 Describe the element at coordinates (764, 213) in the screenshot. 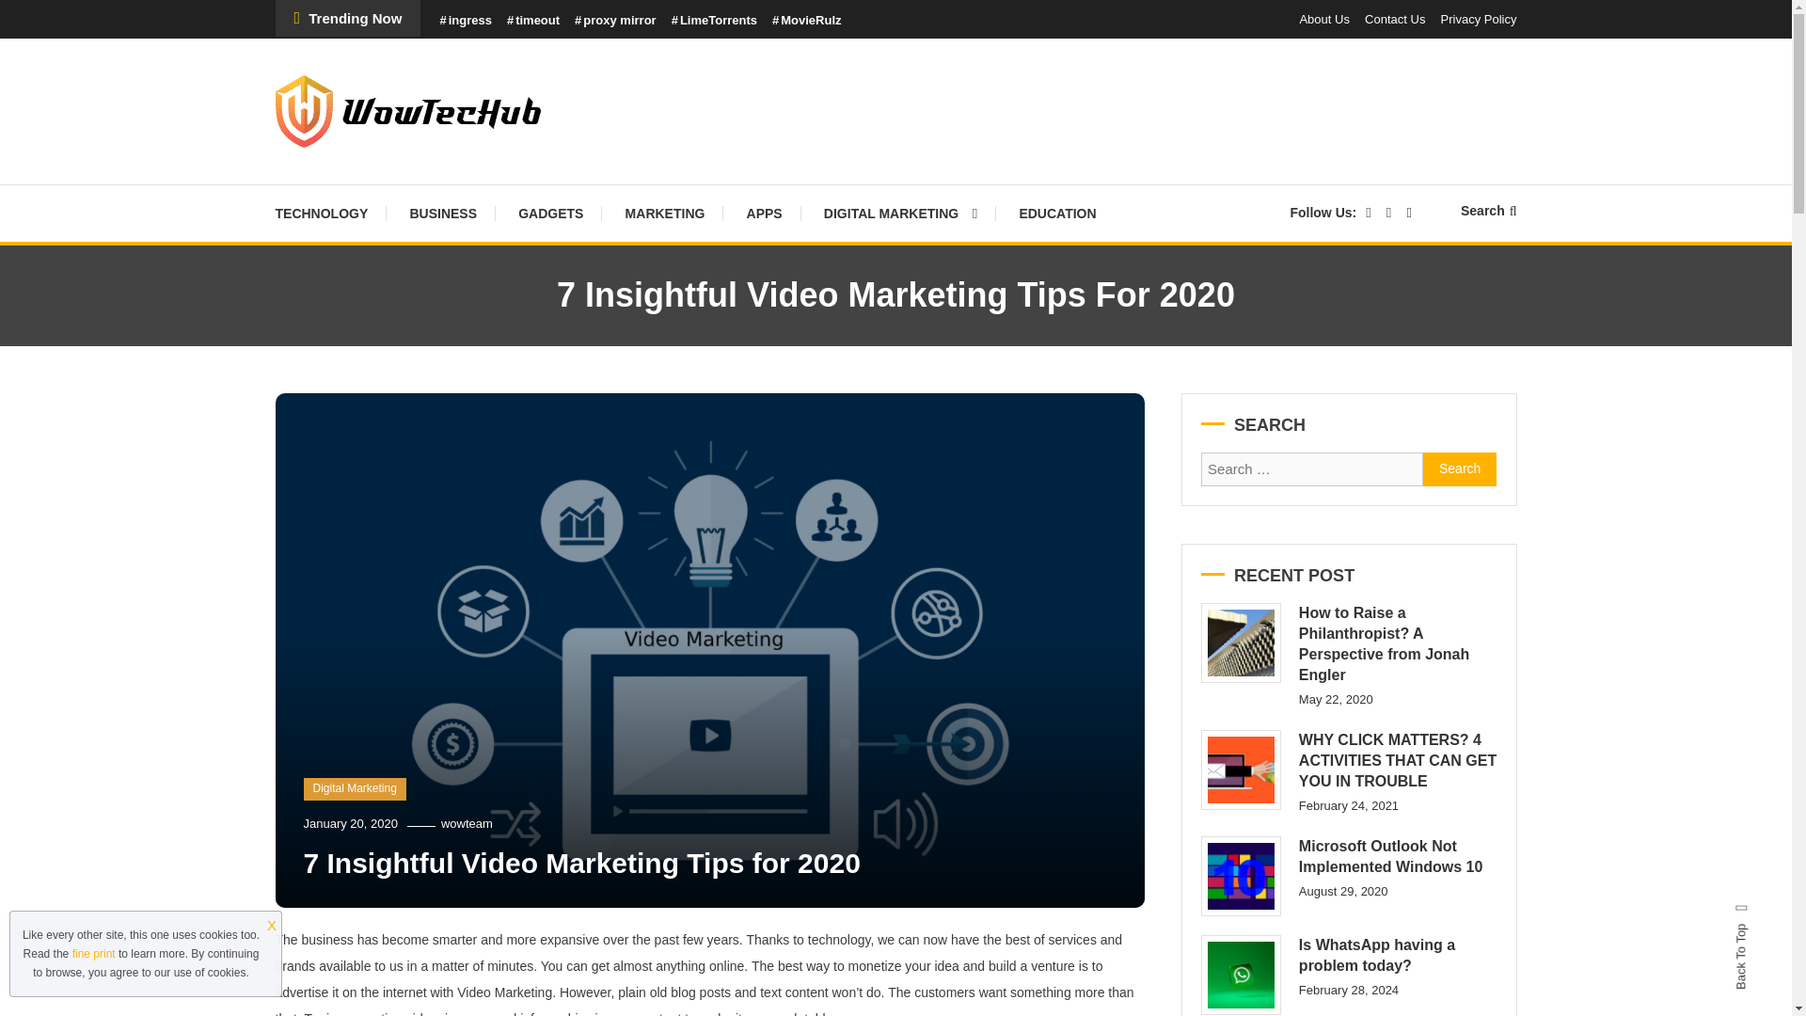

I see `APPS` at that location.